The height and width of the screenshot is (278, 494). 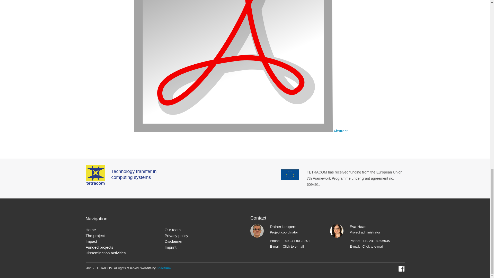 What do you see at coordinates (91, 241) in the screenshot?
I see `Impact` at bounding box center [91, 241].